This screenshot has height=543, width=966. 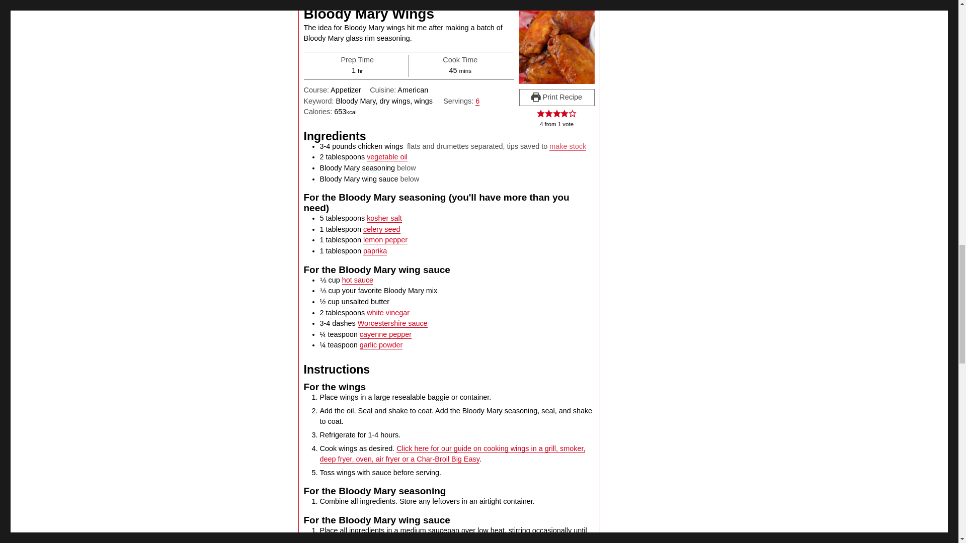 I want to click on Worcestershire sauce, so click(x=392, y=323).